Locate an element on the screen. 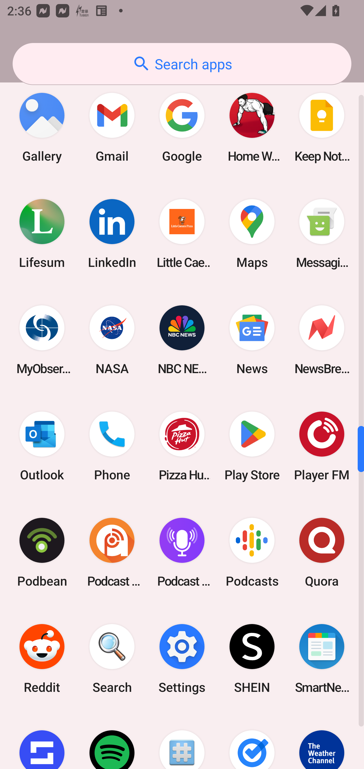  NASA is located at coordinates (112, 340).